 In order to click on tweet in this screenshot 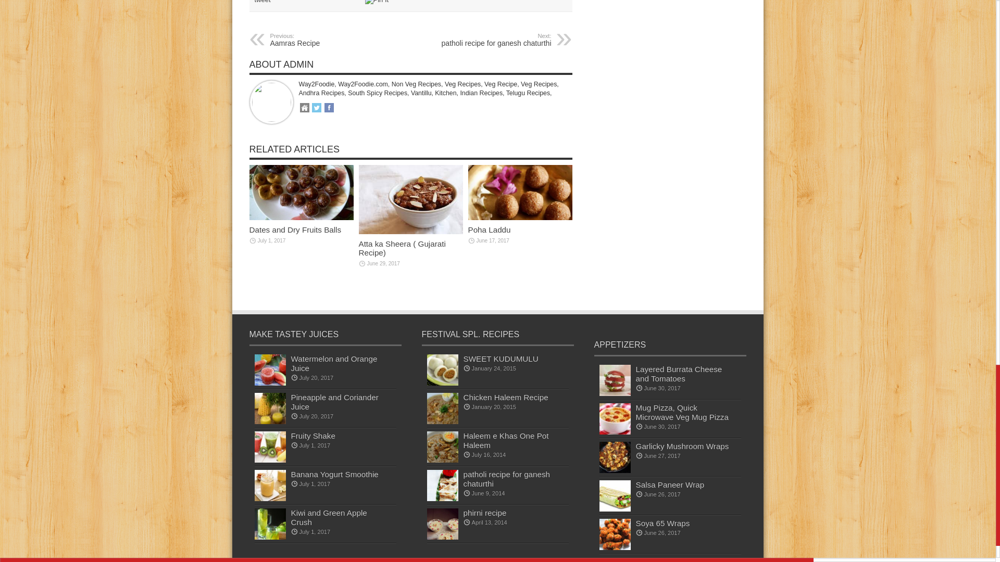, I will do `click(488, 40)`.